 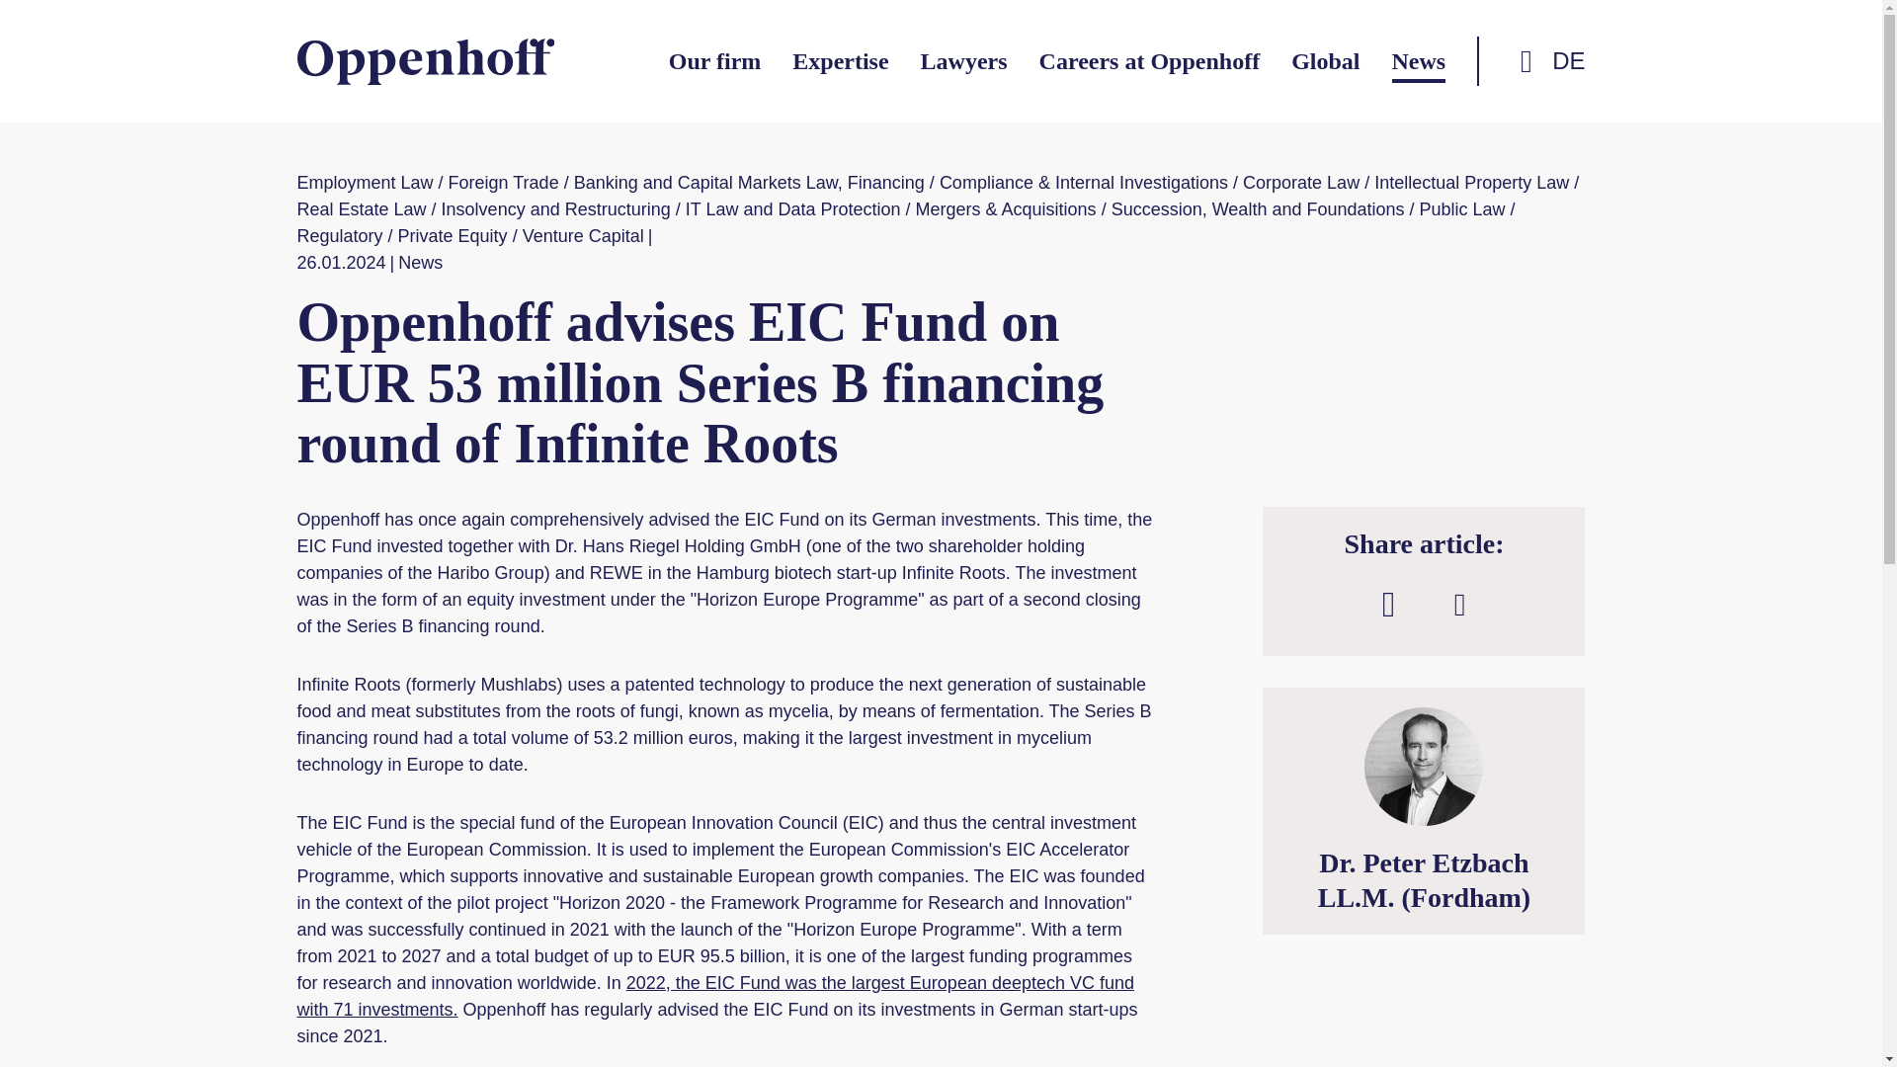 What do you see at coordinates (715, 61) in the screenshot?
I see `Our firm` at bounding box center [715, 61].